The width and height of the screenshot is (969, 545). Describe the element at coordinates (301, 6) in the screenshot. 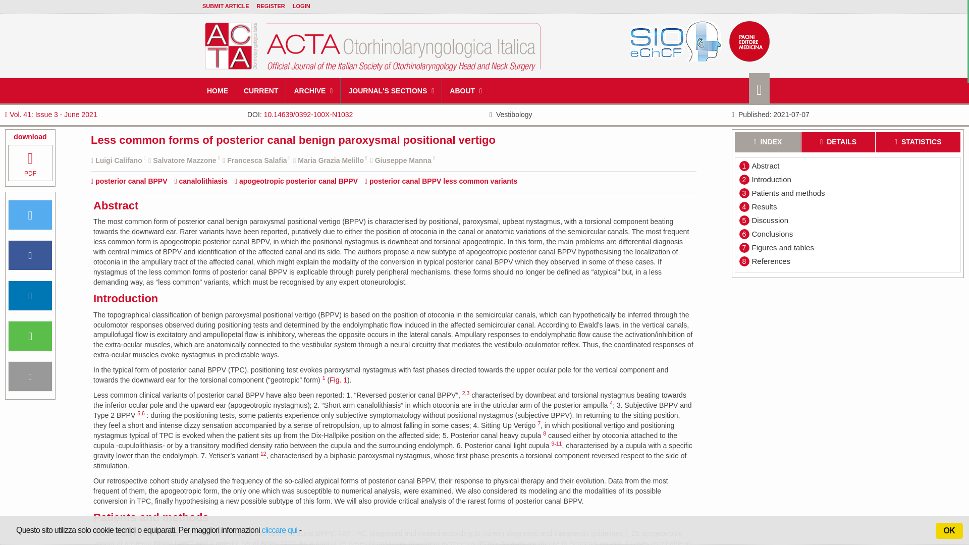

I see `LOGIN` at that location.